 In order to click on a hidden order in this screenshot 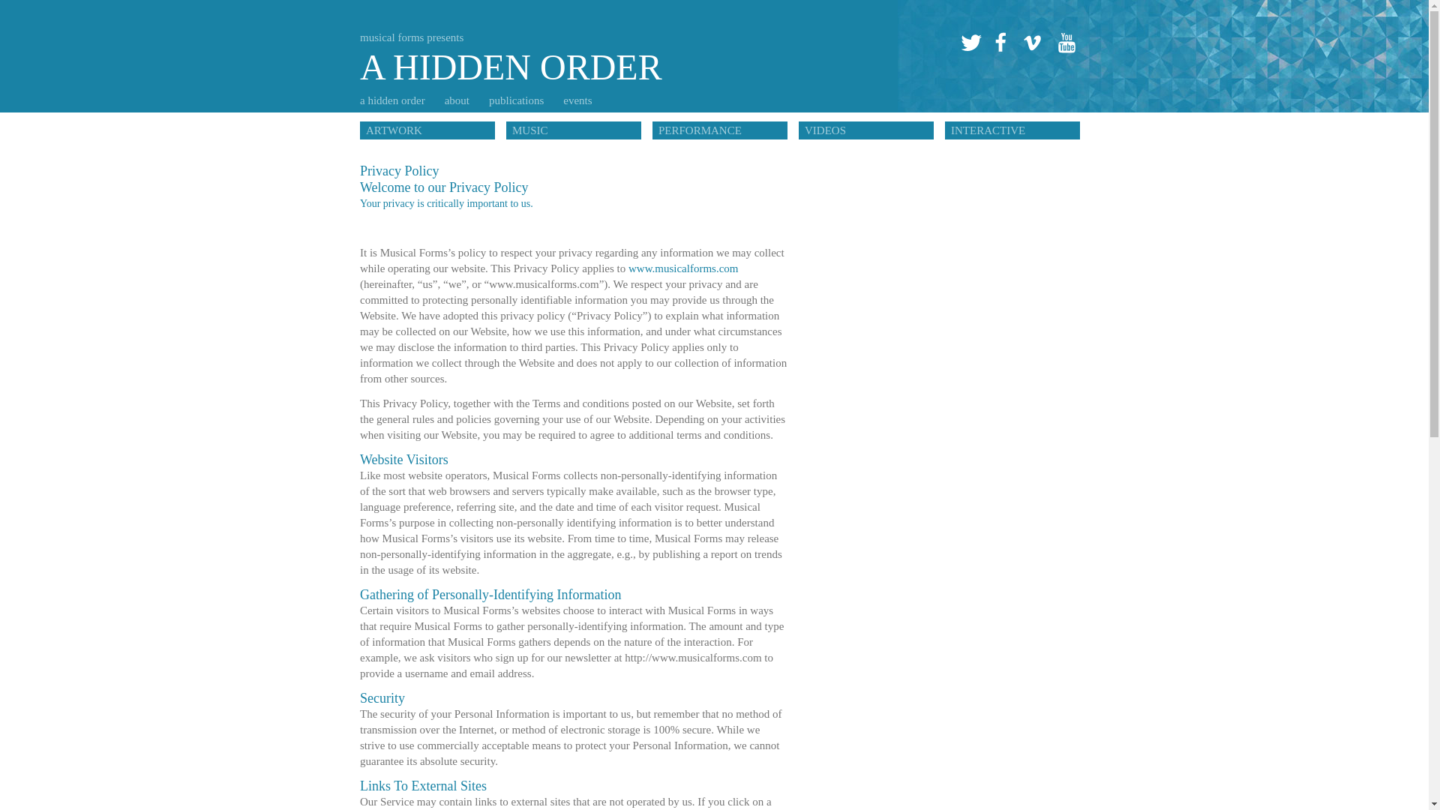, I will do `click(397, 100)`.